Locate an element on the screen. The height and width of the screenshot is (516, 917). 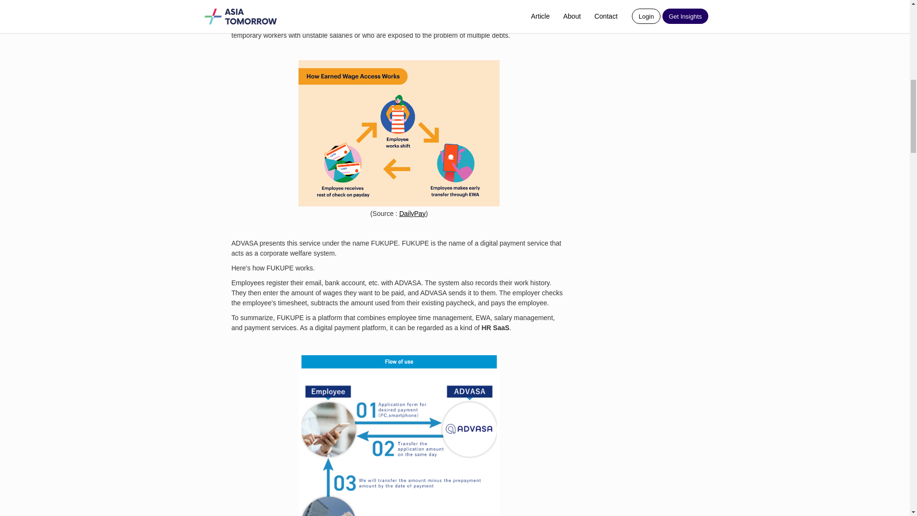
ADVASA is located at coordinates (283, 15).